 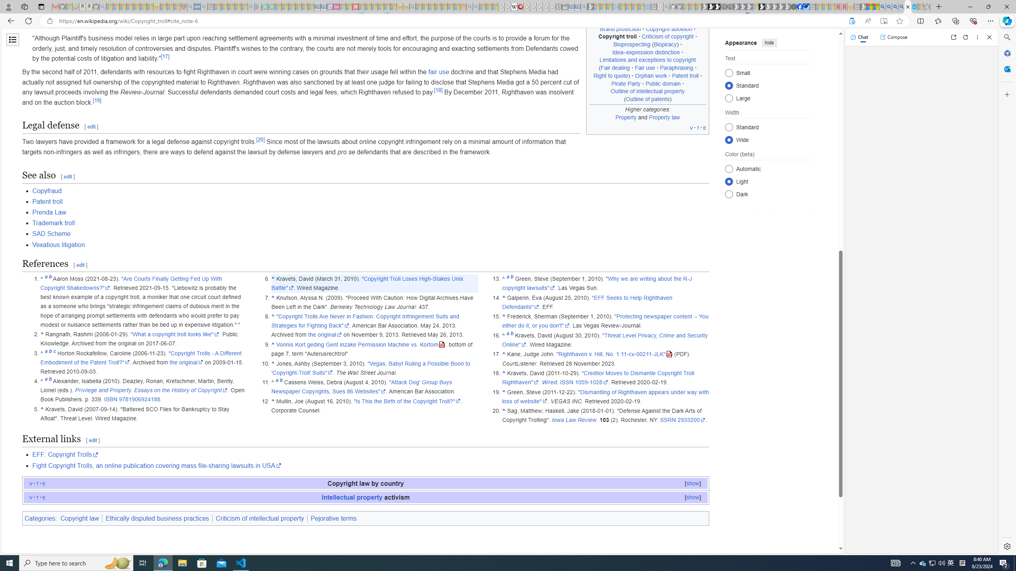 I want to click on Microsoft Start - Sleeping, so click(x=634, y=7).